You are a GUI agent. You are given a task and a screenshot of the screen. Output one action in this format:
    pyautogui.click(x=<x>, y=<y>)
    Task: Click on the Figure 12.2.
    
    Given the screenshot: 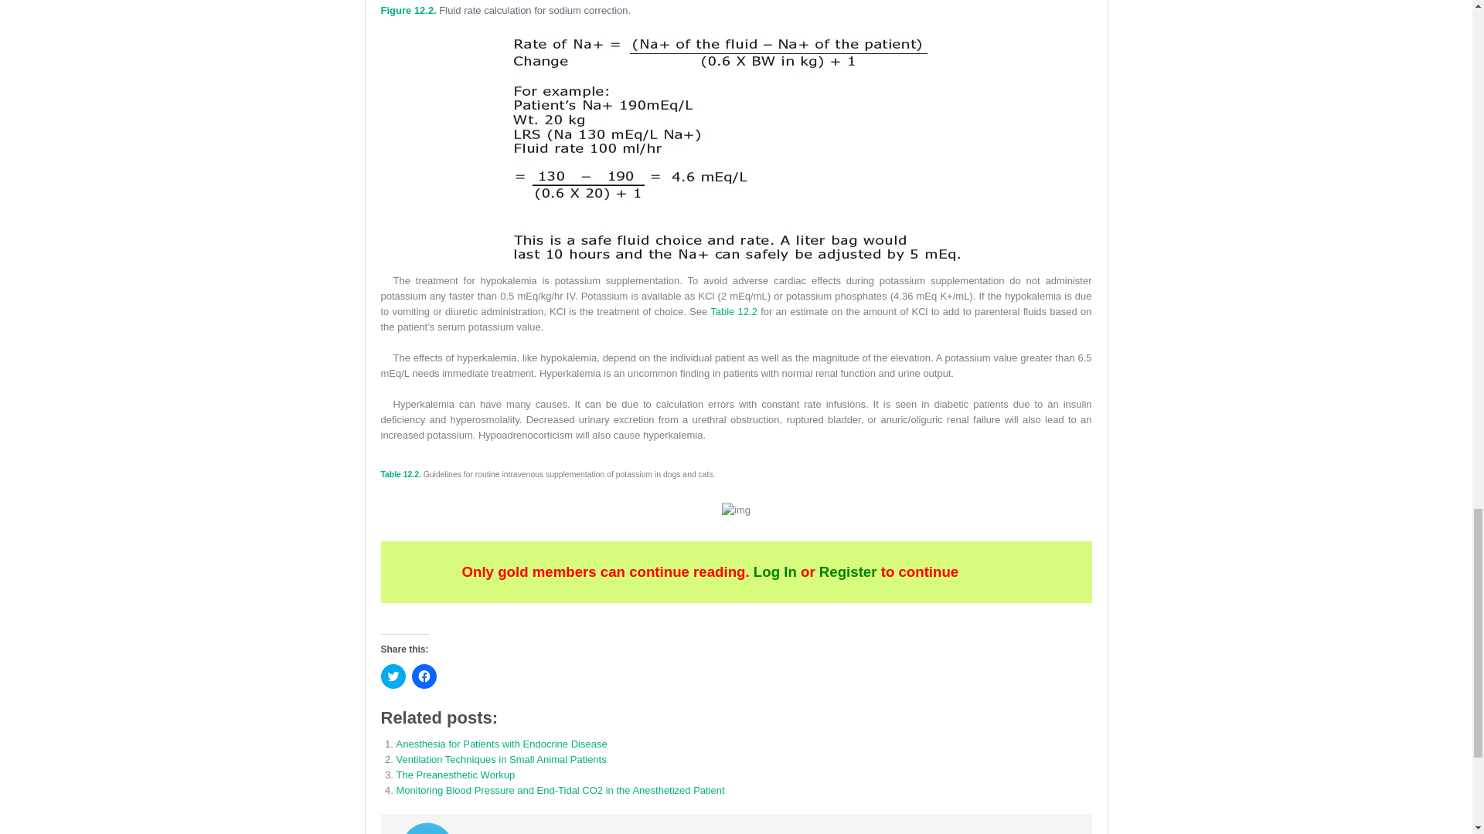 What is the action you would take?
    pyautogui.click(x=408, y=10)
    